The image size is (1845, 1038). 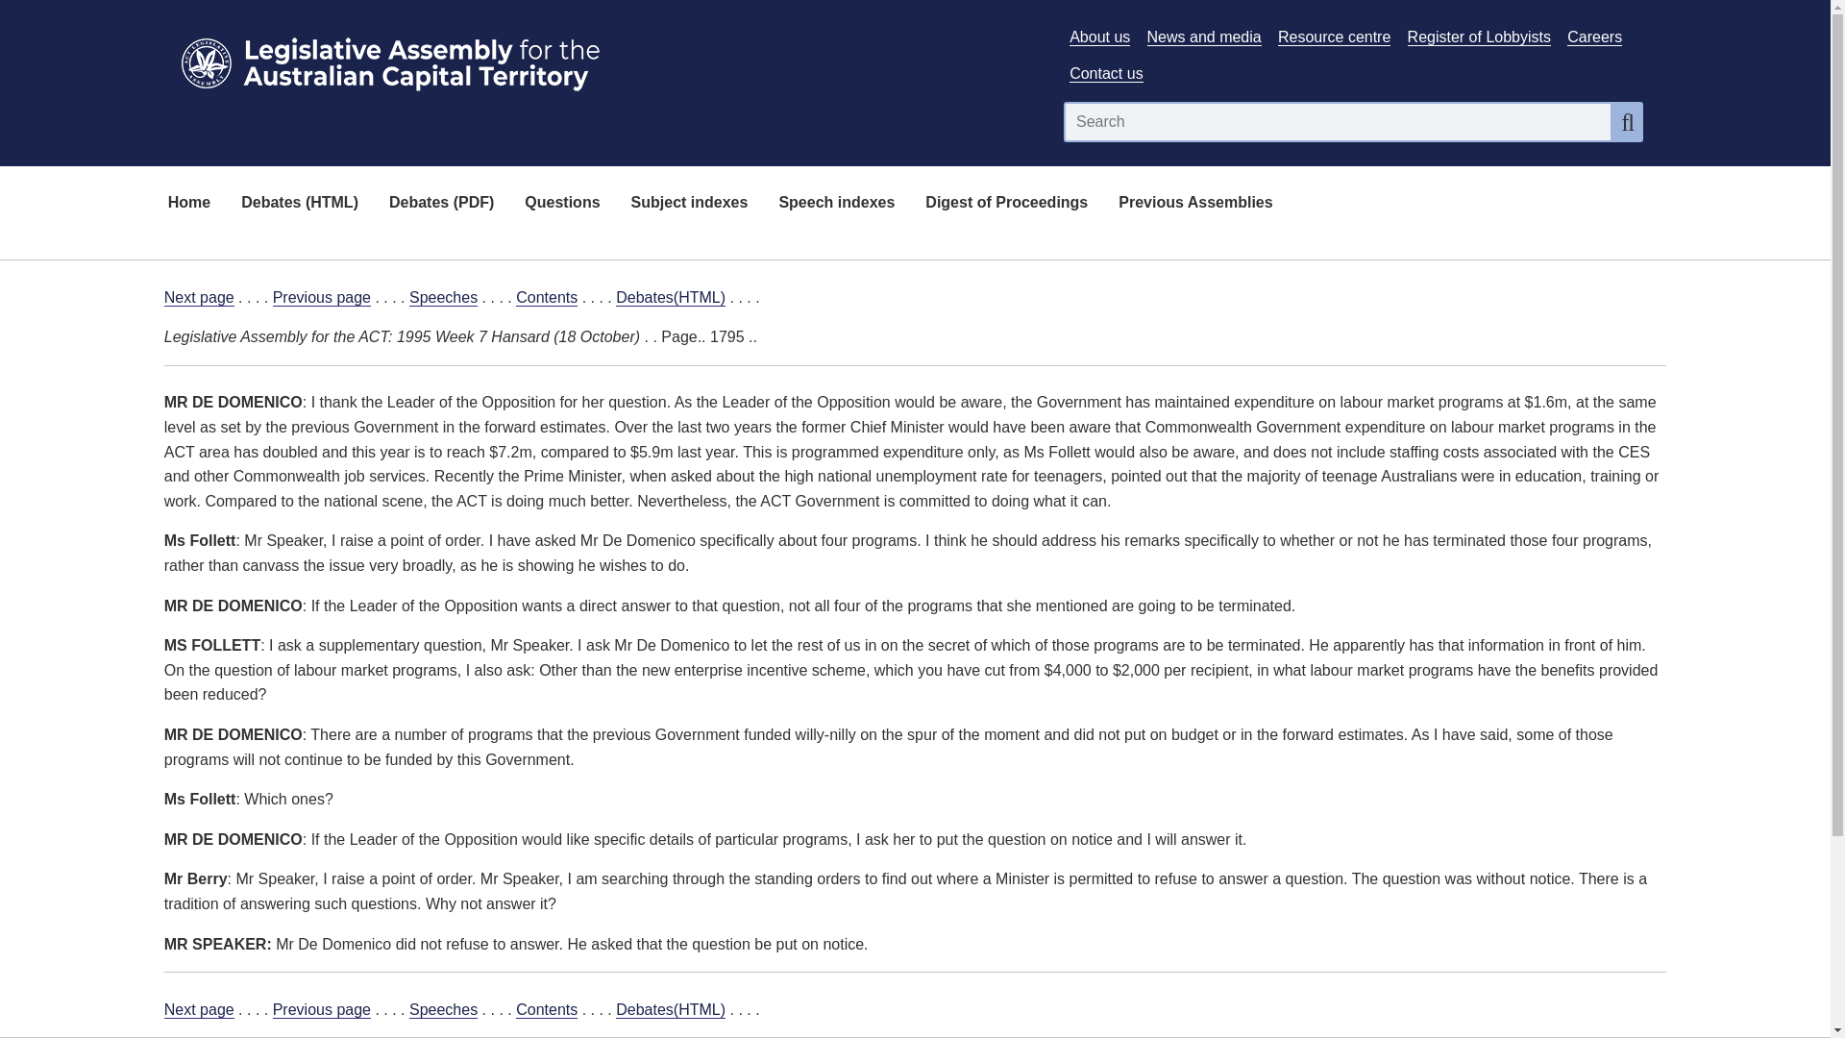 I want to click on Questions, so click(x=561, y=204).